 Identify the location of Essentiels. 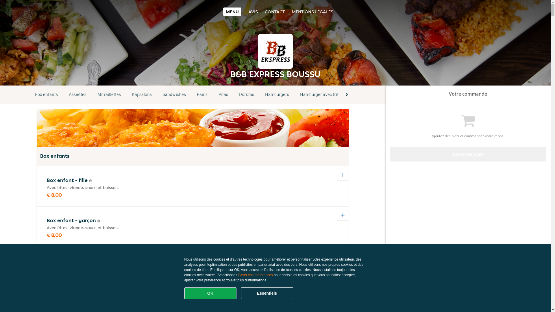
(267, 293).